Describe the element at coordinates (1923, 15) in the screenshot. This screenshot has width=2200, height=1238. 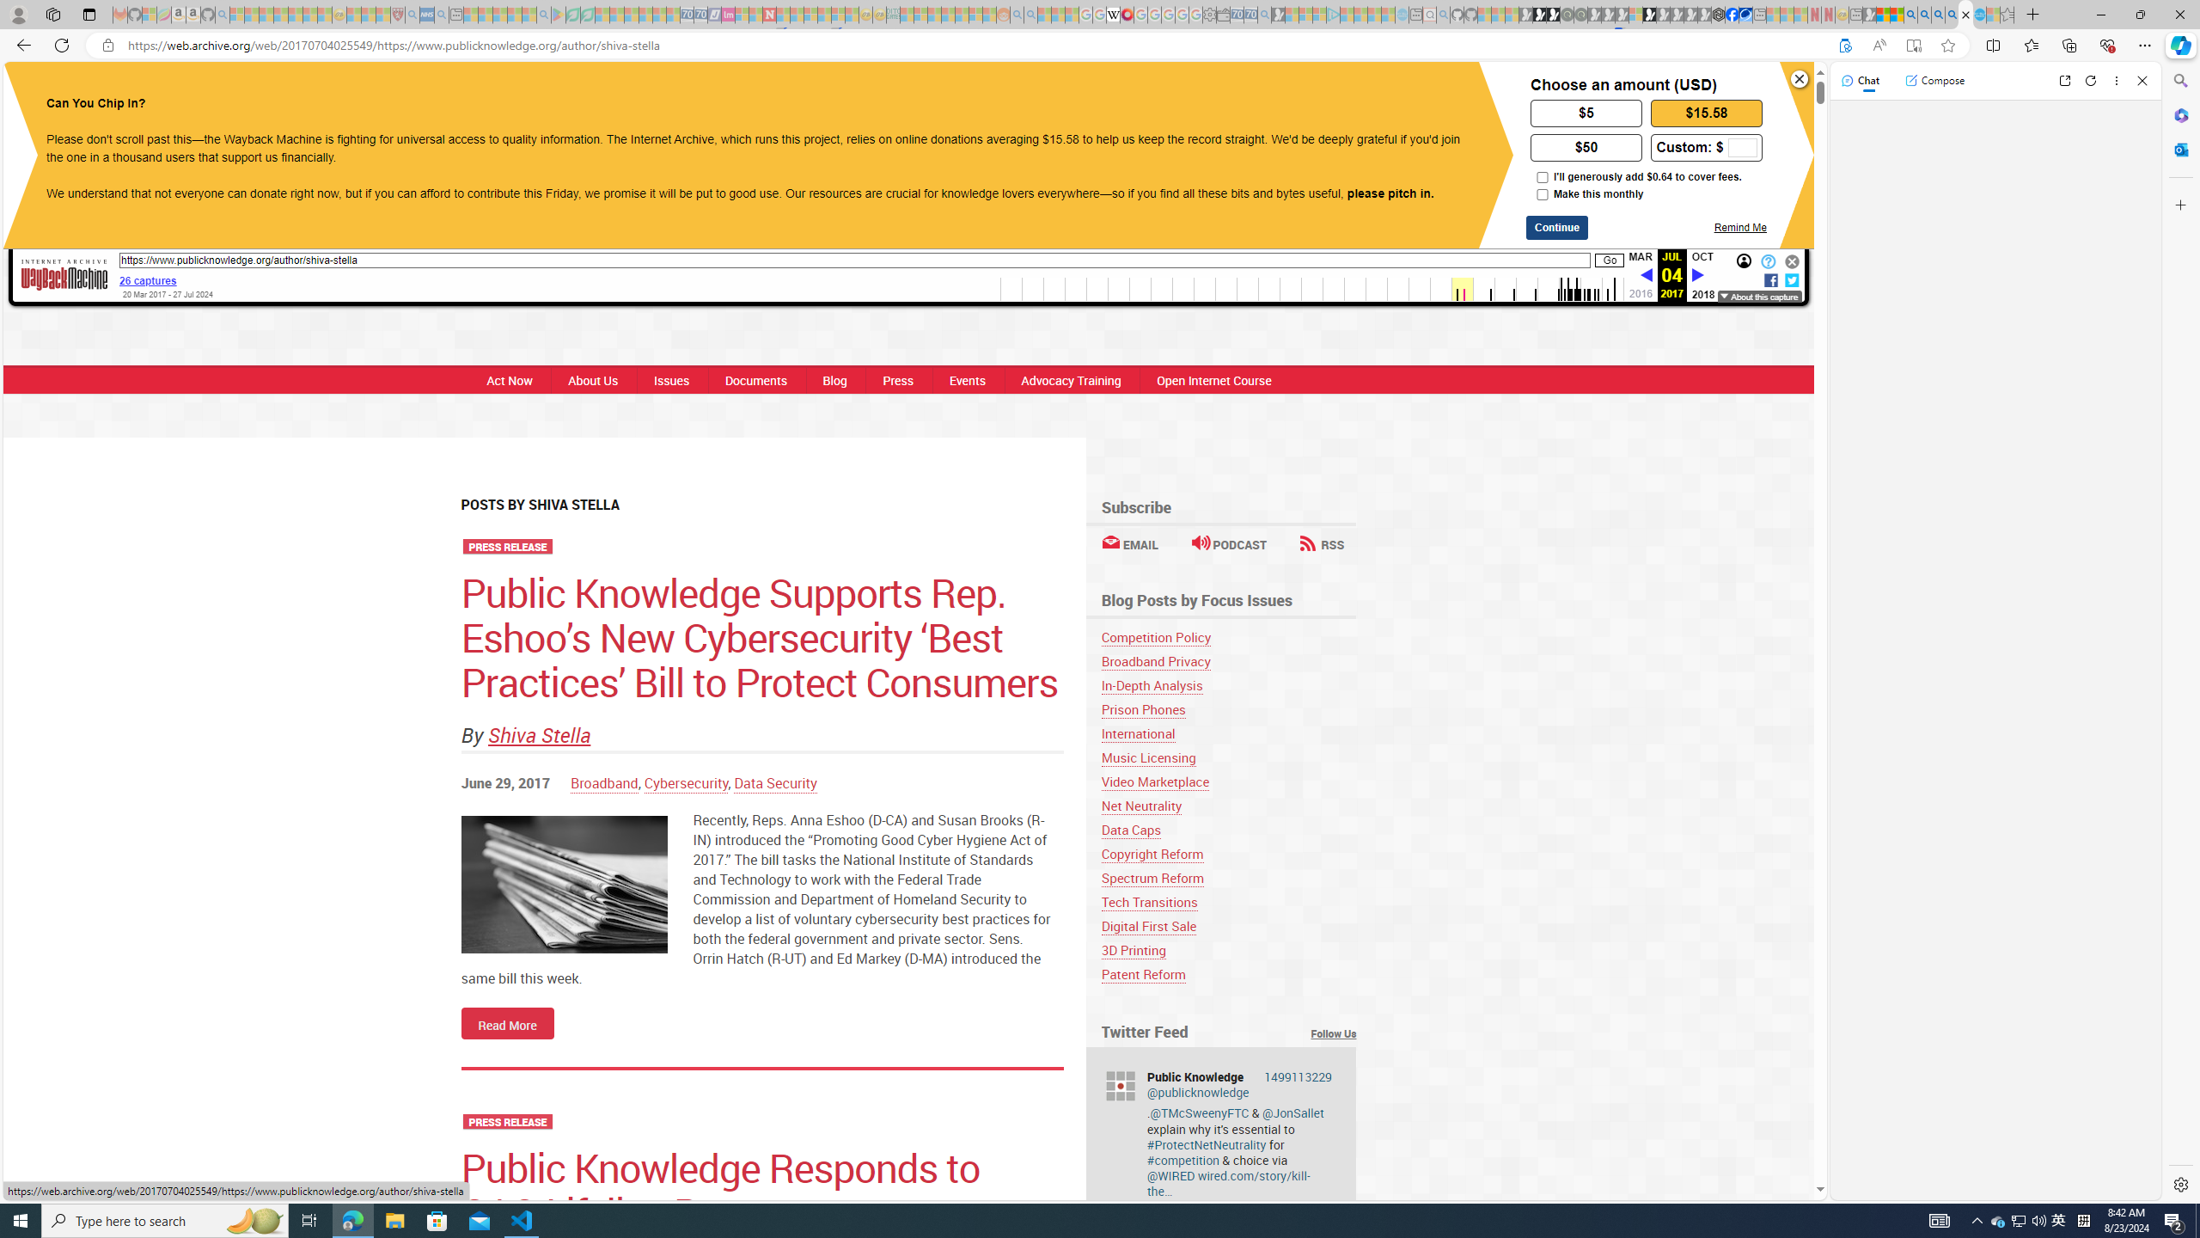
I see `2009 Bing officially replaced Live Search on June 3 - Search` at that location.